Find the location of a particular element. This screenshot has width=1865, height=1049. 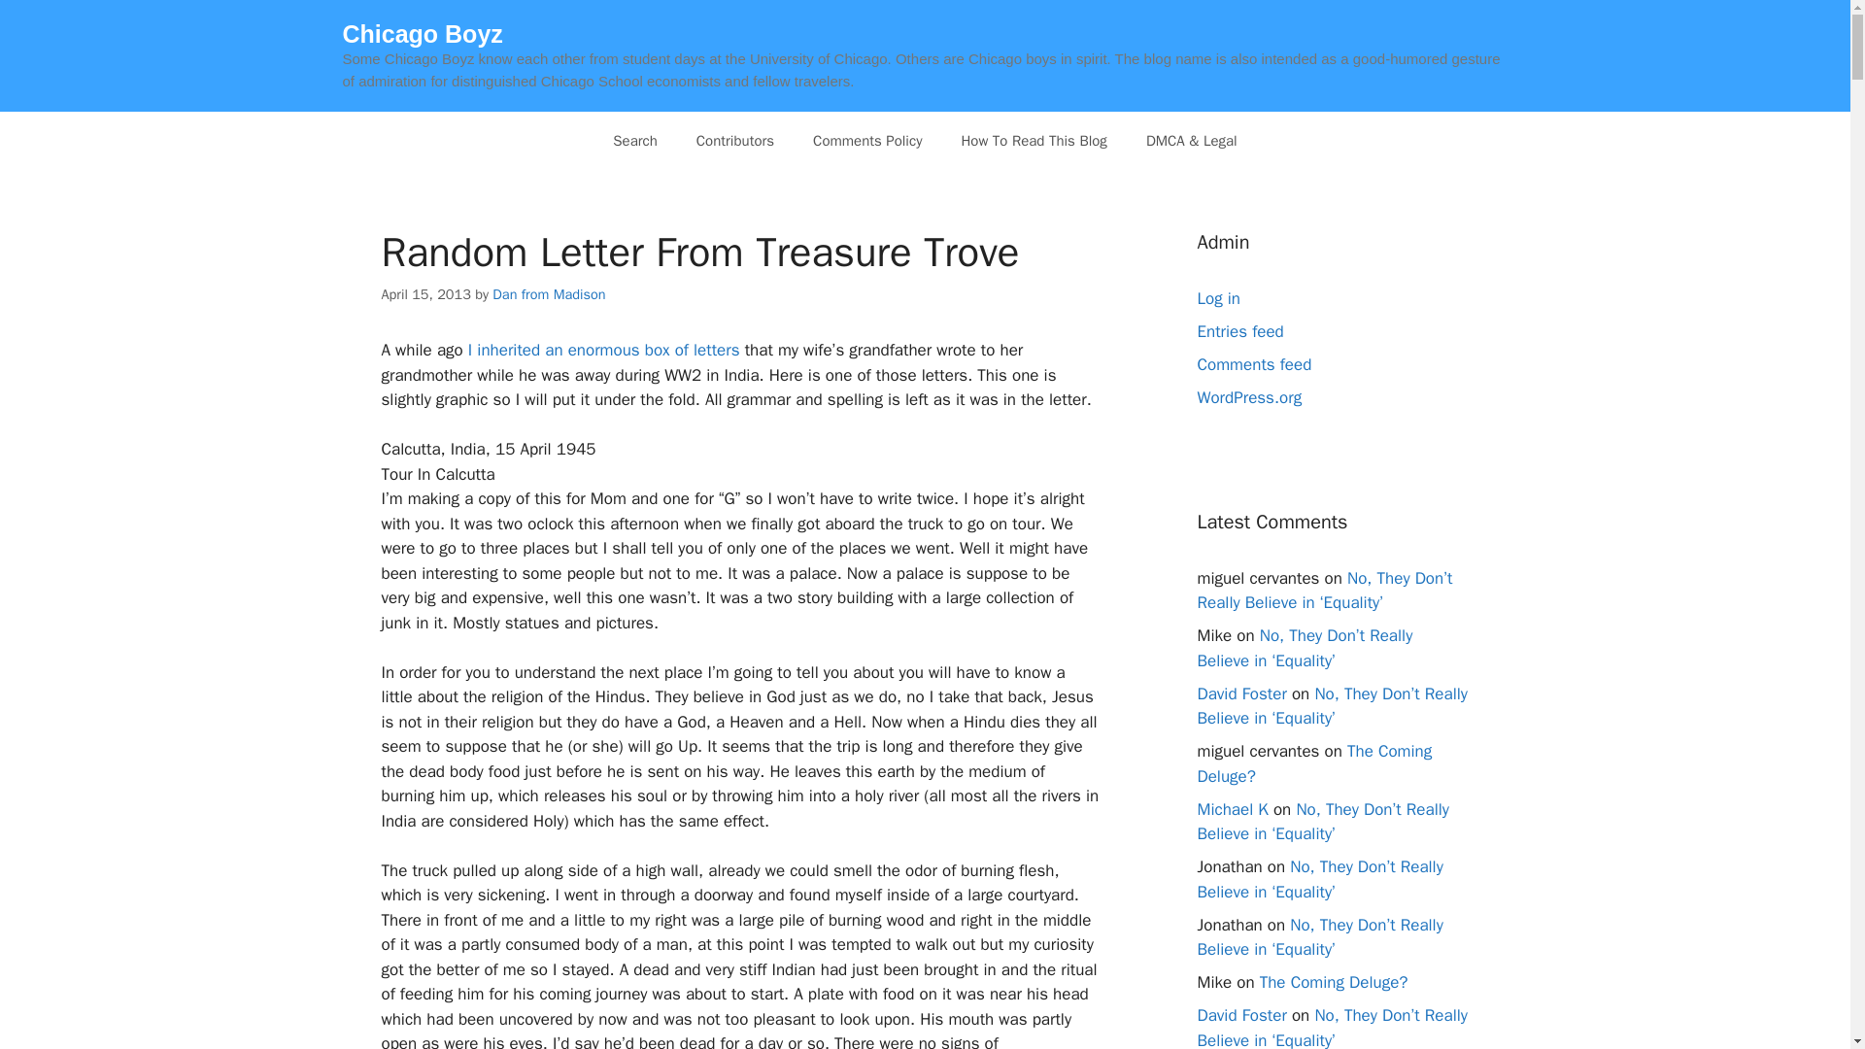

I inherited an enormous box of letters is located at coordinates (604, 350).